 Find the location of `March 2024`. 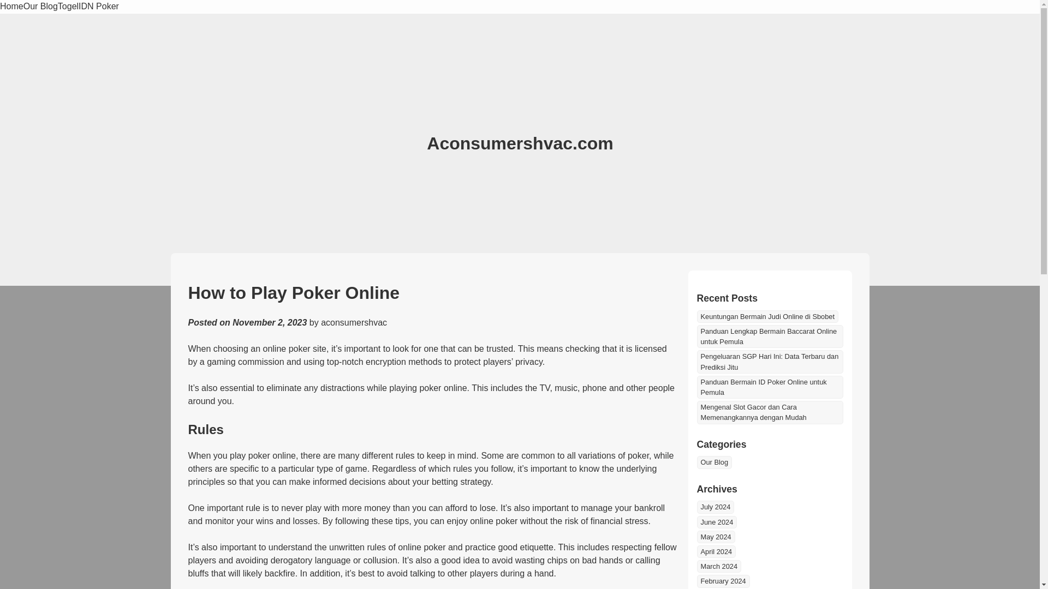

March 2024 is located at coordinates (718, 566).